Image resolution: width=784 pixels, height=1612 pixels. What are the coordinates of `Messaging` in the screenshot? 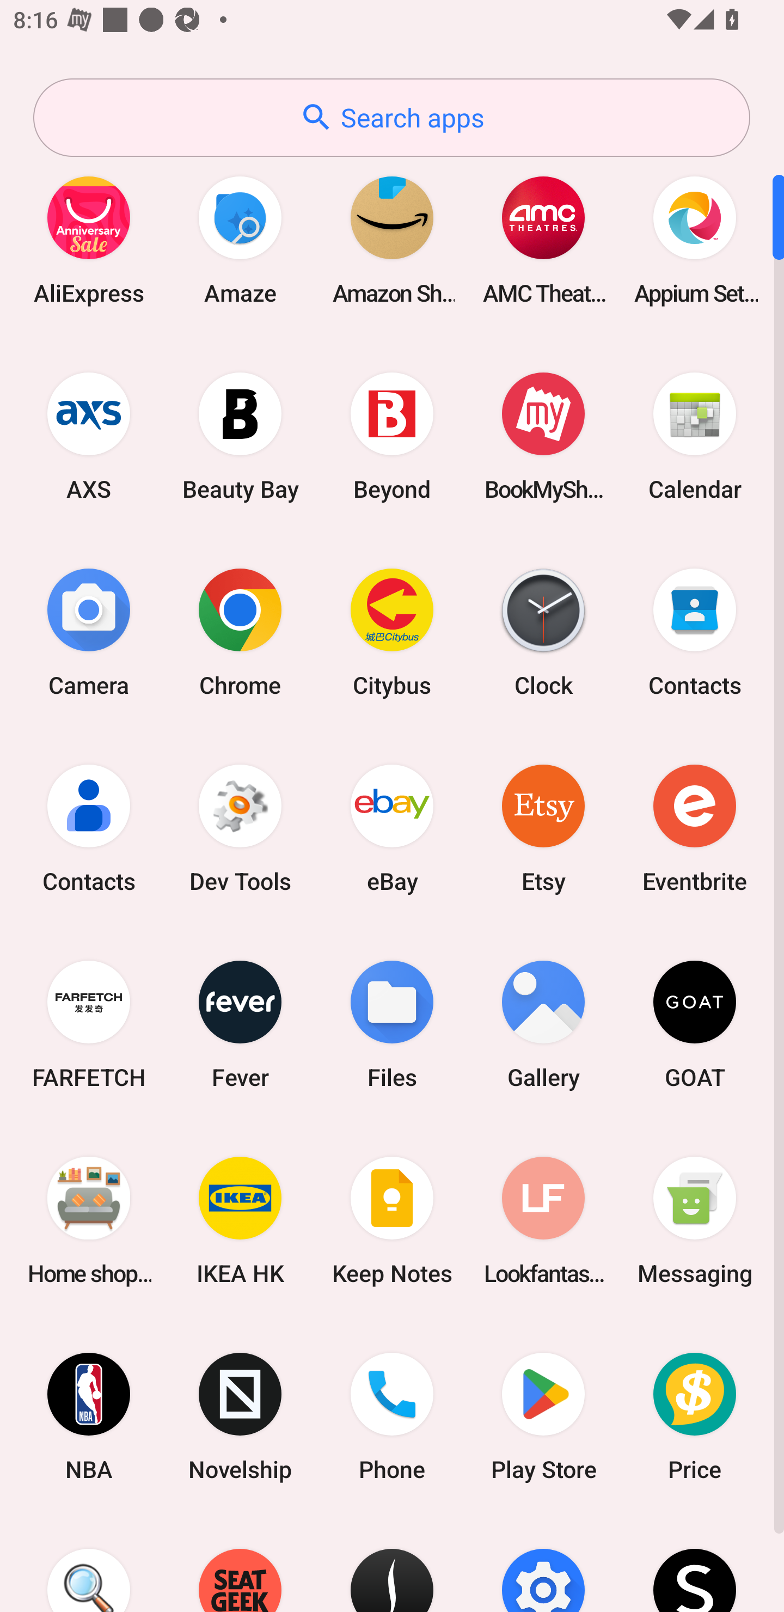 It's located at (695, 1220).